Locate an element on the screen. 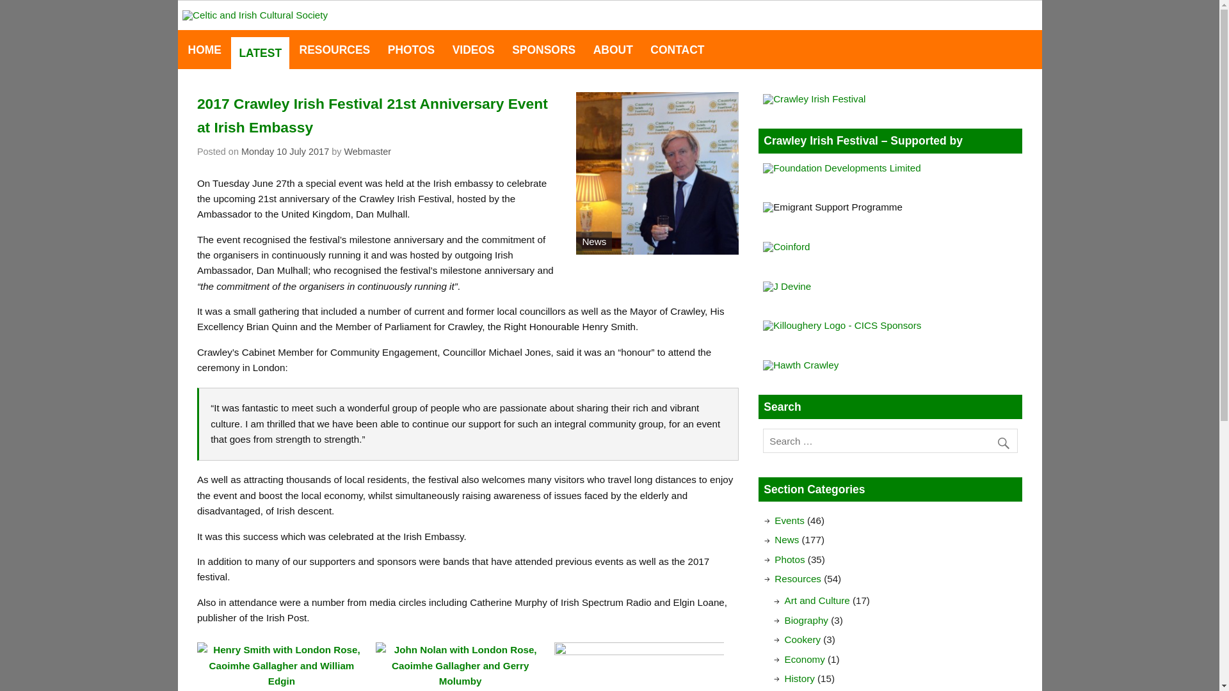 This screenshot has width=1229, height=691. Biography is located at coordinates (807, 621).